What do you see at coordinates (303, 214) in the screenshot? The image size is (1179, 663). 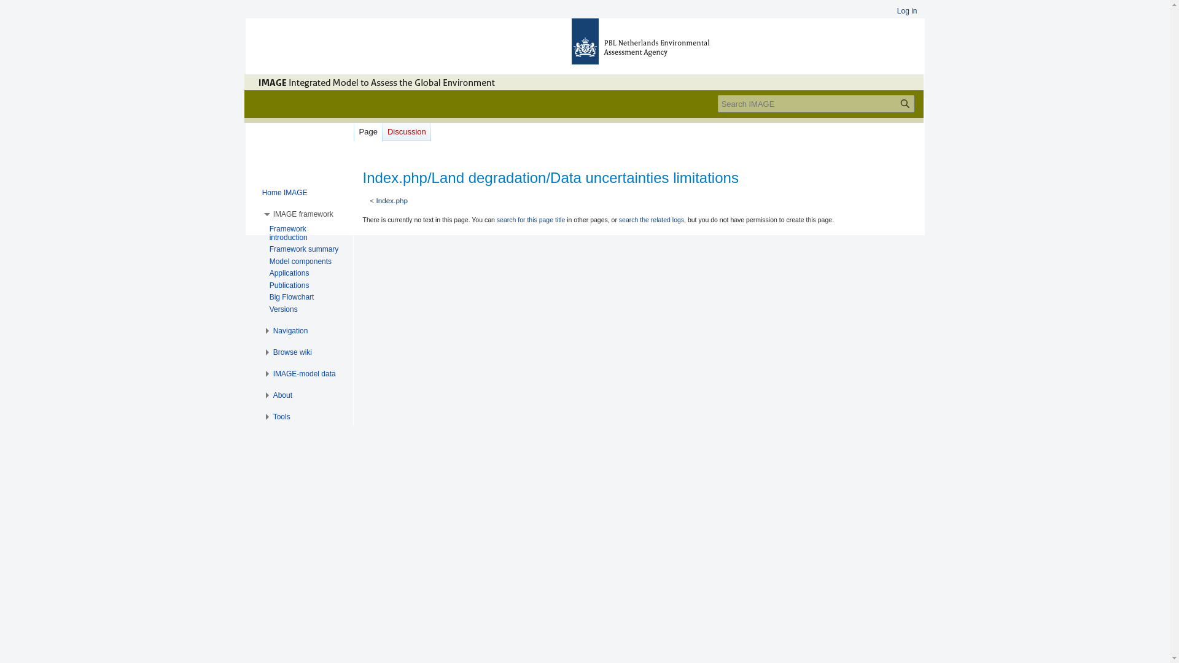 I see `IMAGE framework` at bounding box center [303, 214].